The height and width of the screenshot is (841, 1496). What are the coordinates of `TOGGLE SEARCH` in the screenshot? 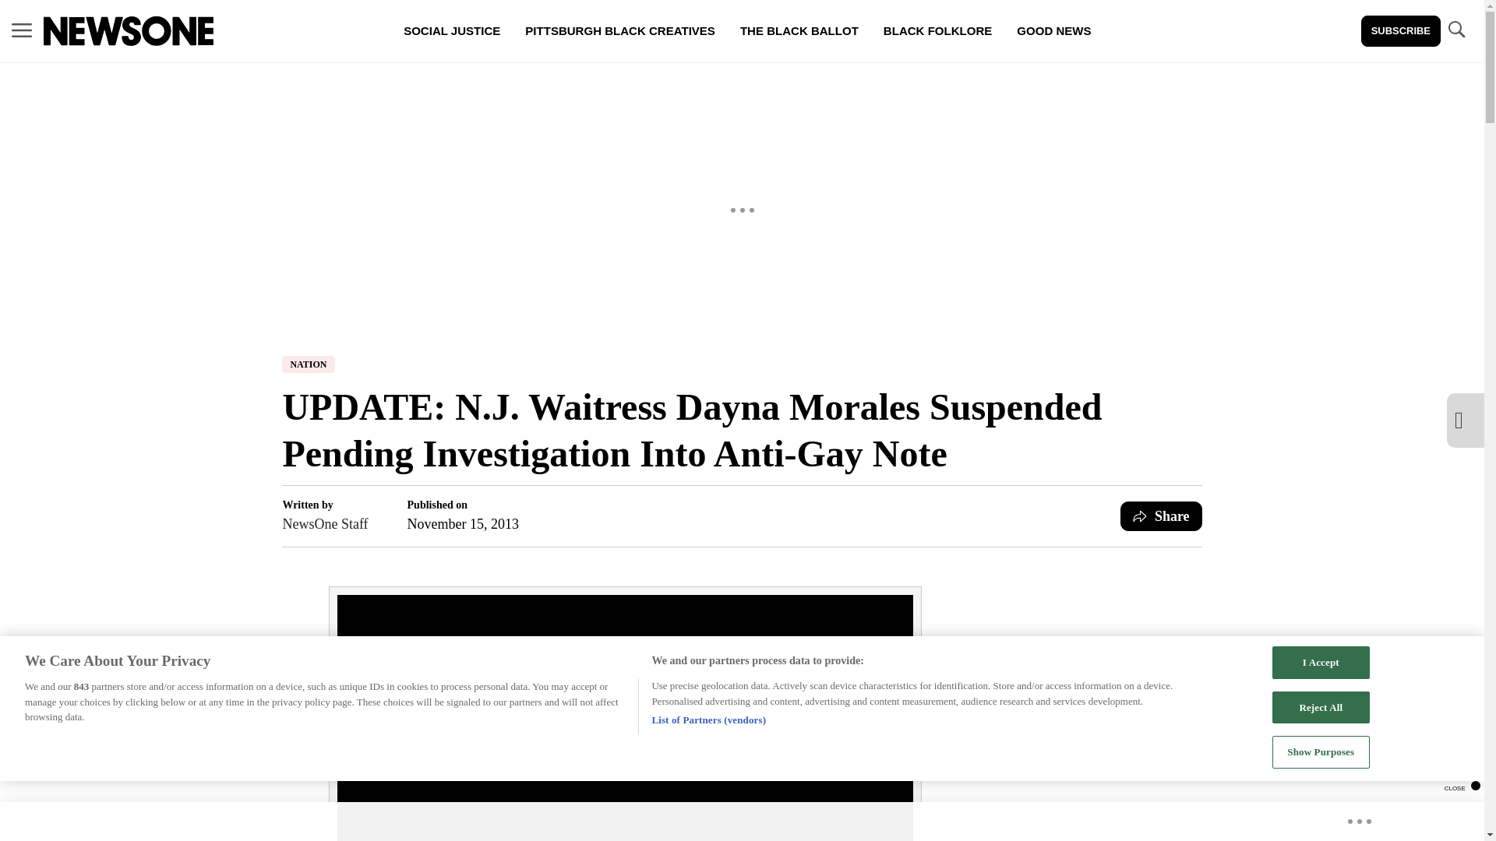 It's located at (1455, 30).